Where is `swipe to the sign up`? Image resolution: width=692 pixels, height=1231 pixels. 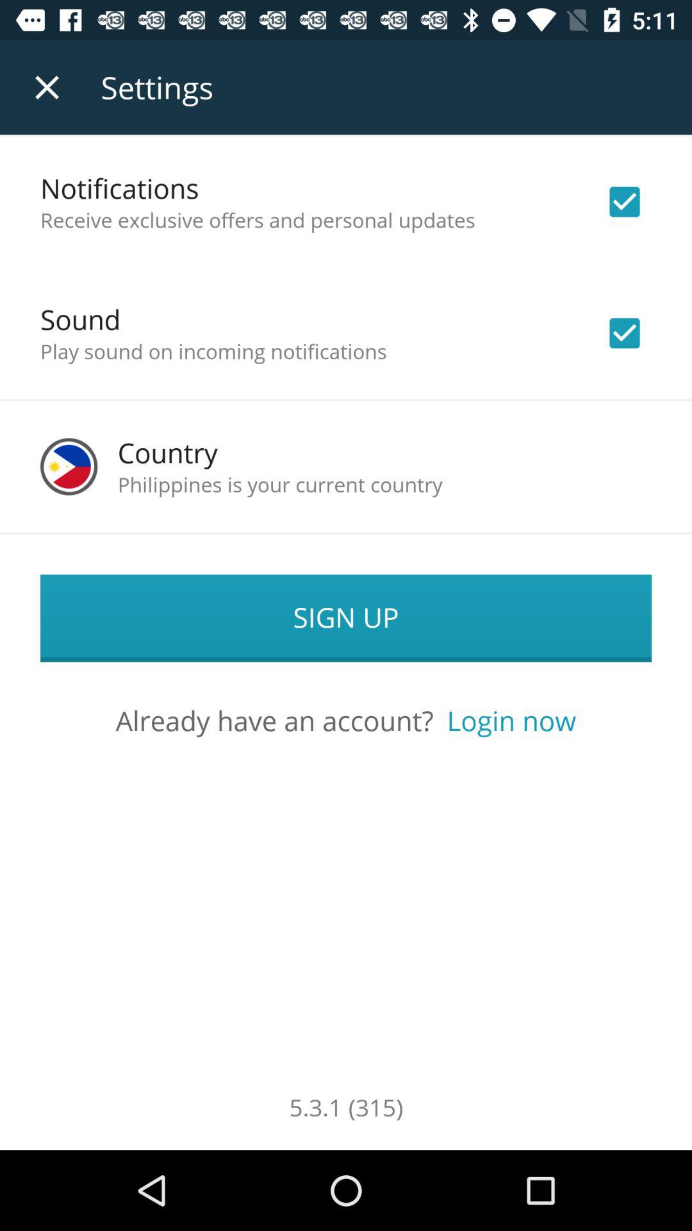 swipe to the sign up is located at coordinates (346, 618).